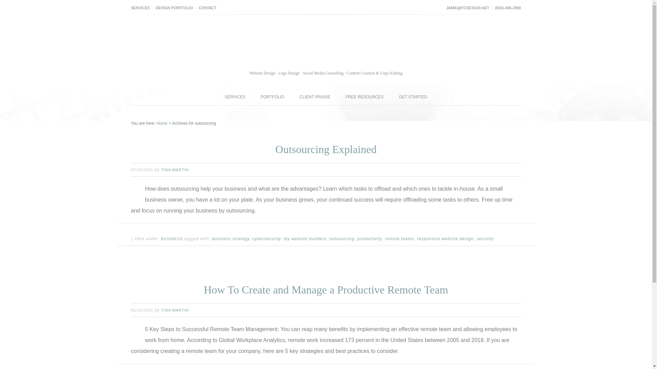 This screenshot has height=369, width=657. I want to click on security, so click(485, 238).